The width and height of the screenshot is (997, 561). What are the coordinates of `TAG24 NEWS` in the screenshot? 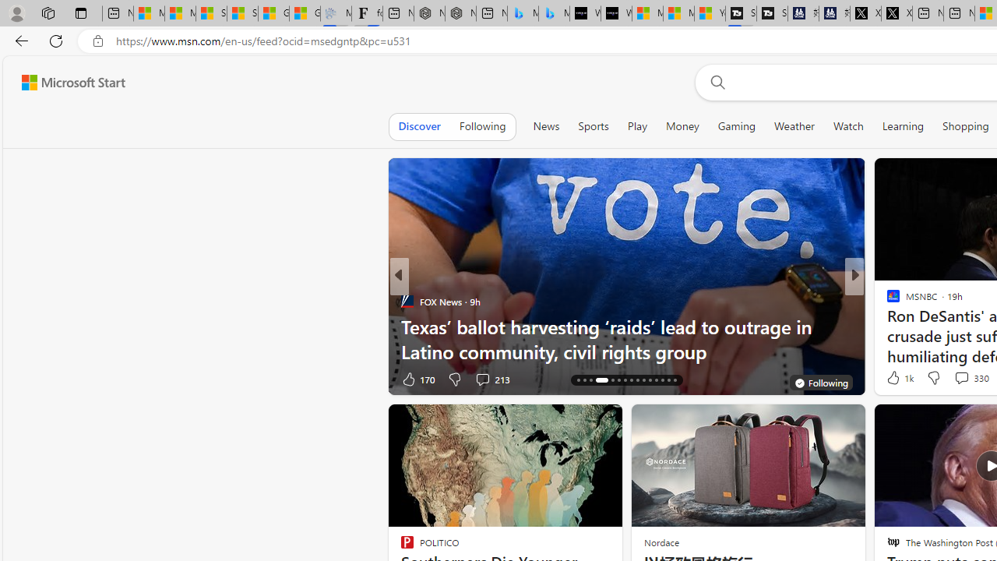 It's located at (886, 301).